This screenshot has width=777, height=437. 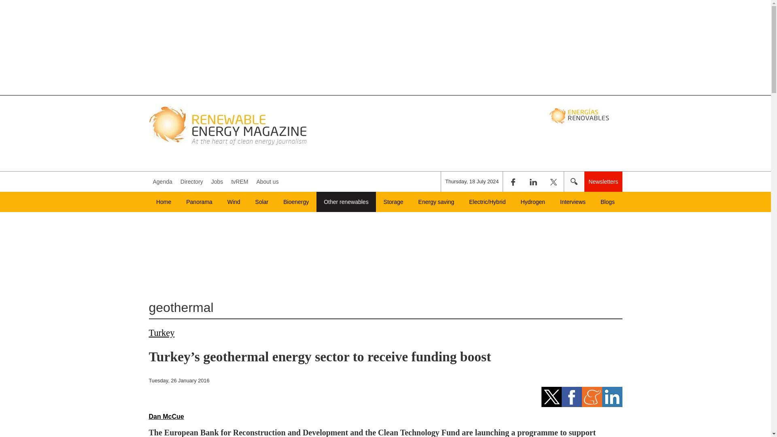 I want to click on Go to Newsletters, so click(x=603, y=182).